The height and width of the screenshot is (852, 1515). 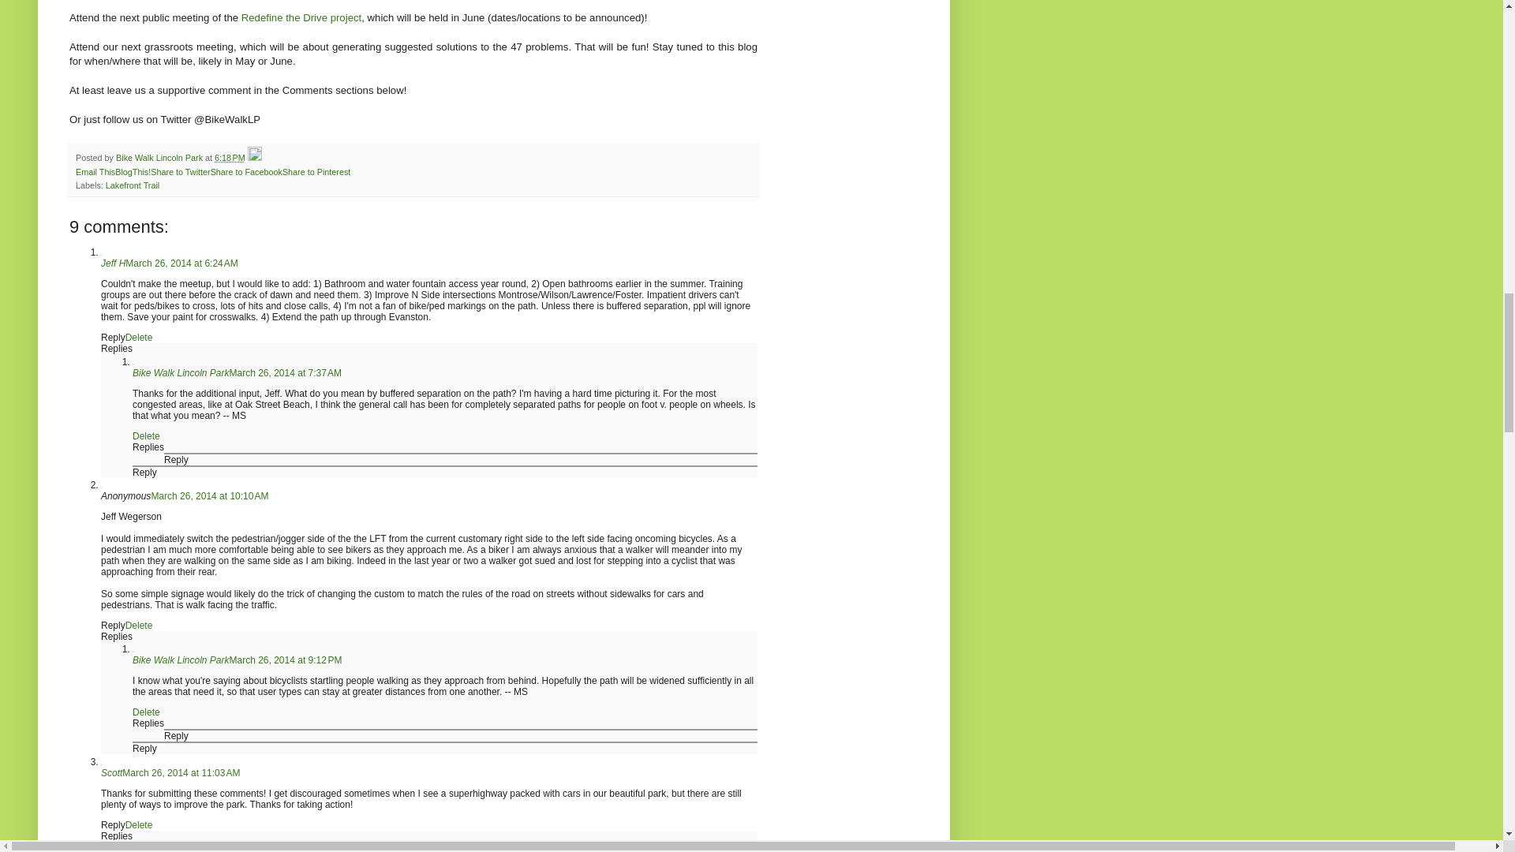 I want to click on Delete, so click(x=139, y=626).